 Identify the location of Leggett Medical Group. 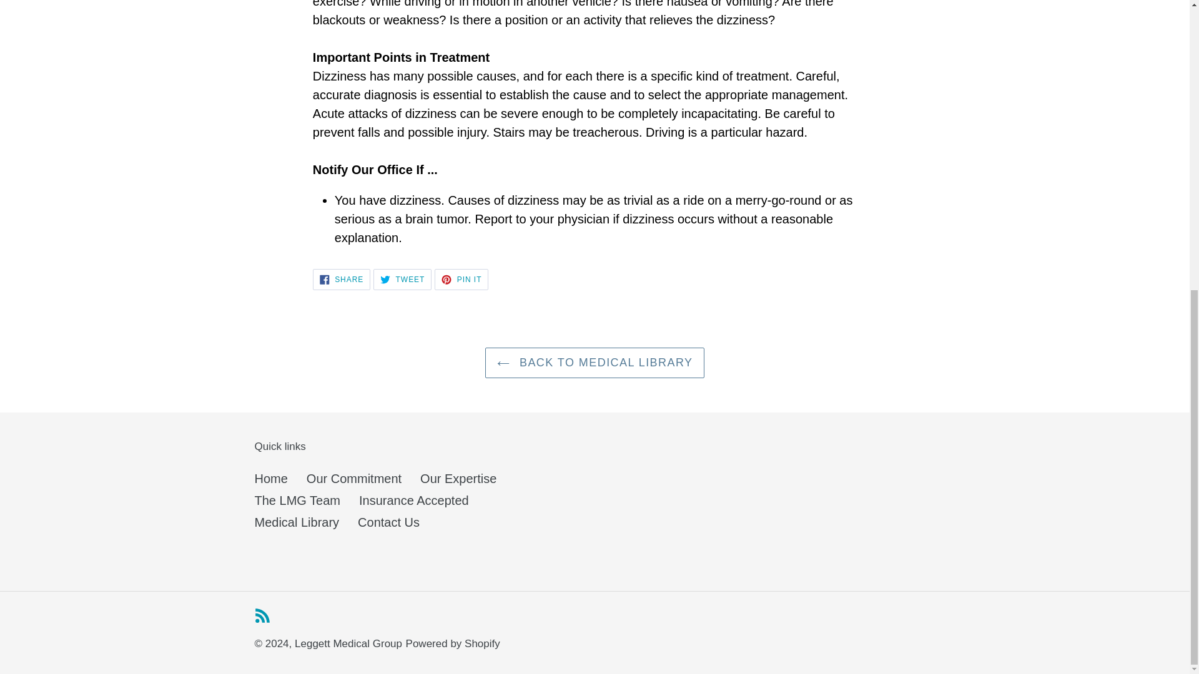
(342, 280).